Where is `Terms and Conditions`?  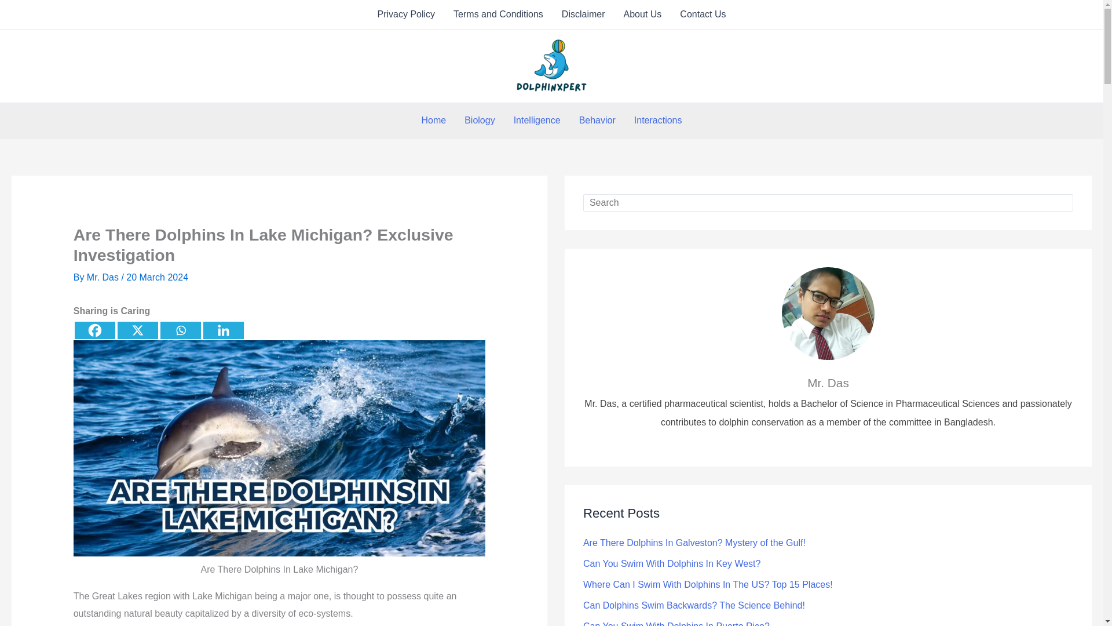
Terms and Conditions is located at coordinates (498, 14).